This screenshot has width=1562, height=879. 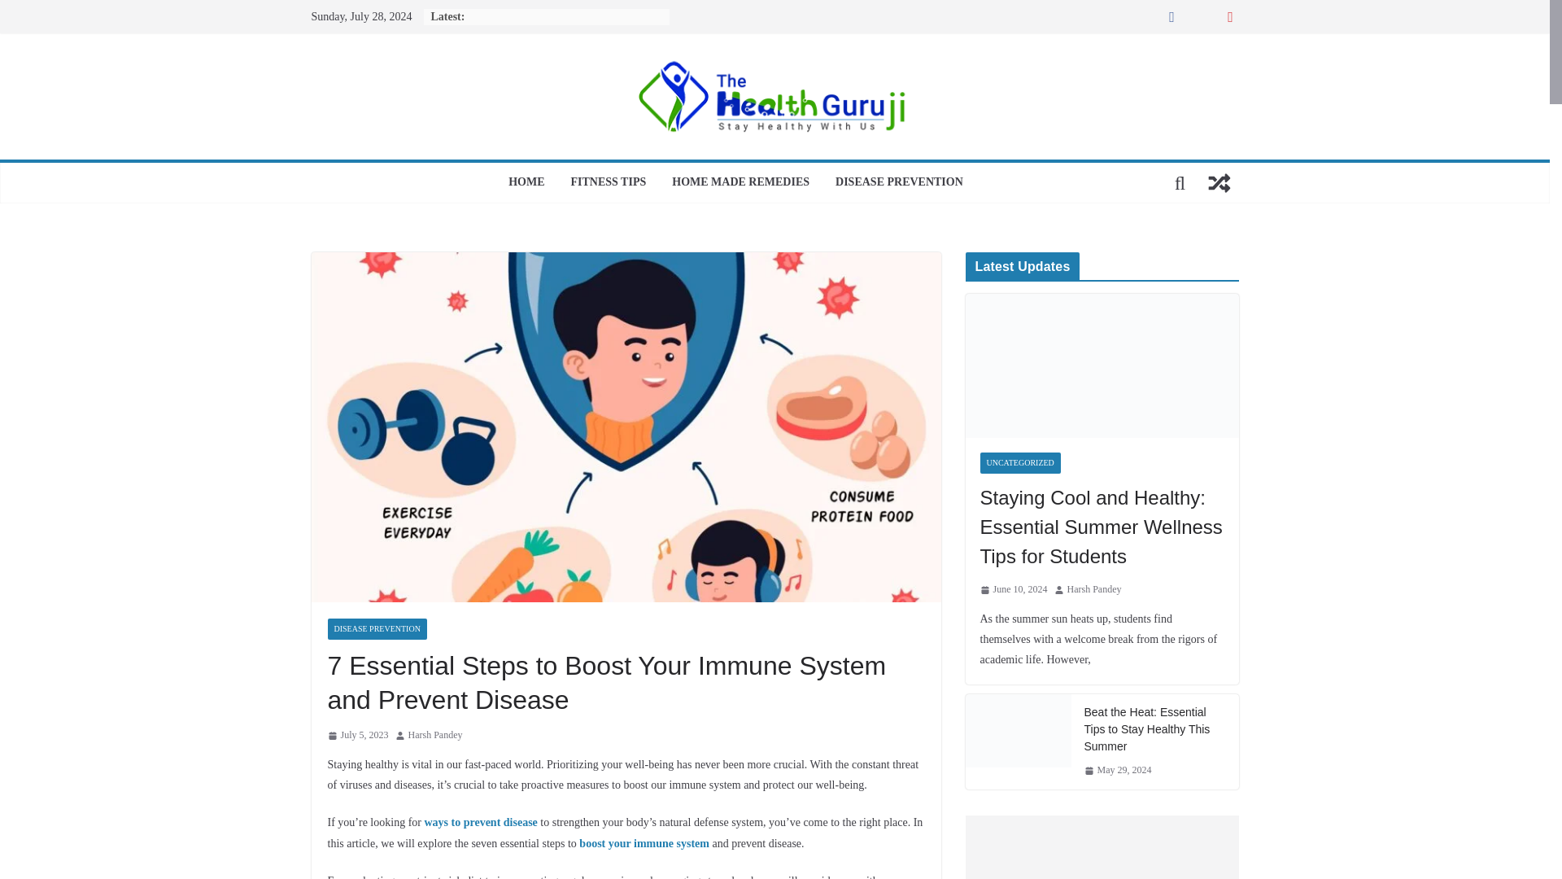 I want to click on July 5, 2023, so click(x=356, y=736).